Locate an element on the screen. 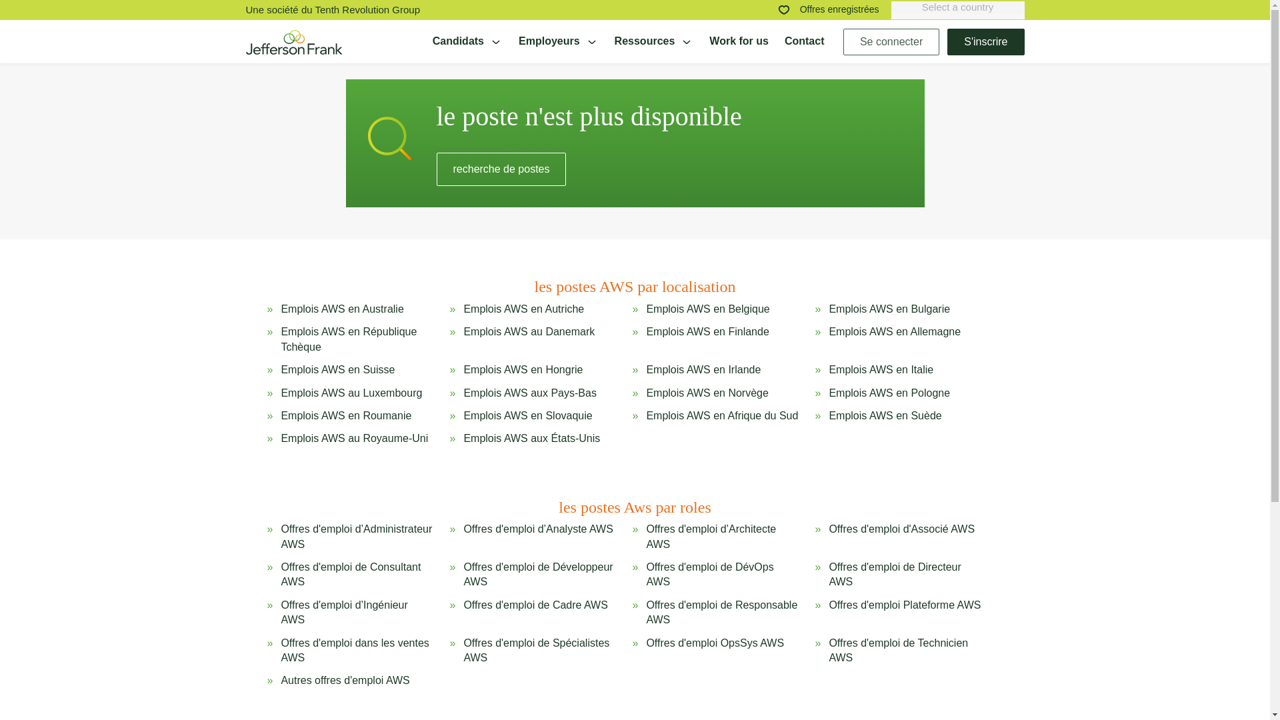 This screenshot has height=720, width=1280. Work for us is located at coordinates (739, 41).